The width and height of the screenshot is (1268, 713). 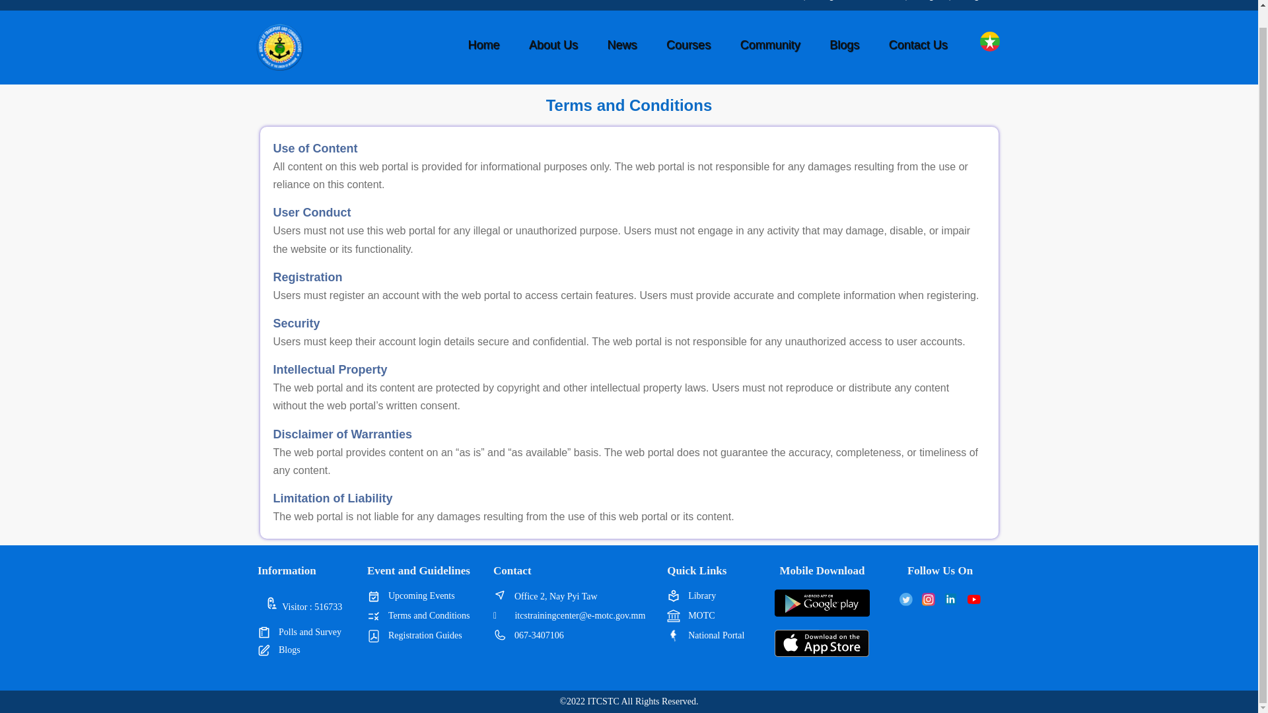 I want to click on Registration Guides, so click(x=430, y=635).